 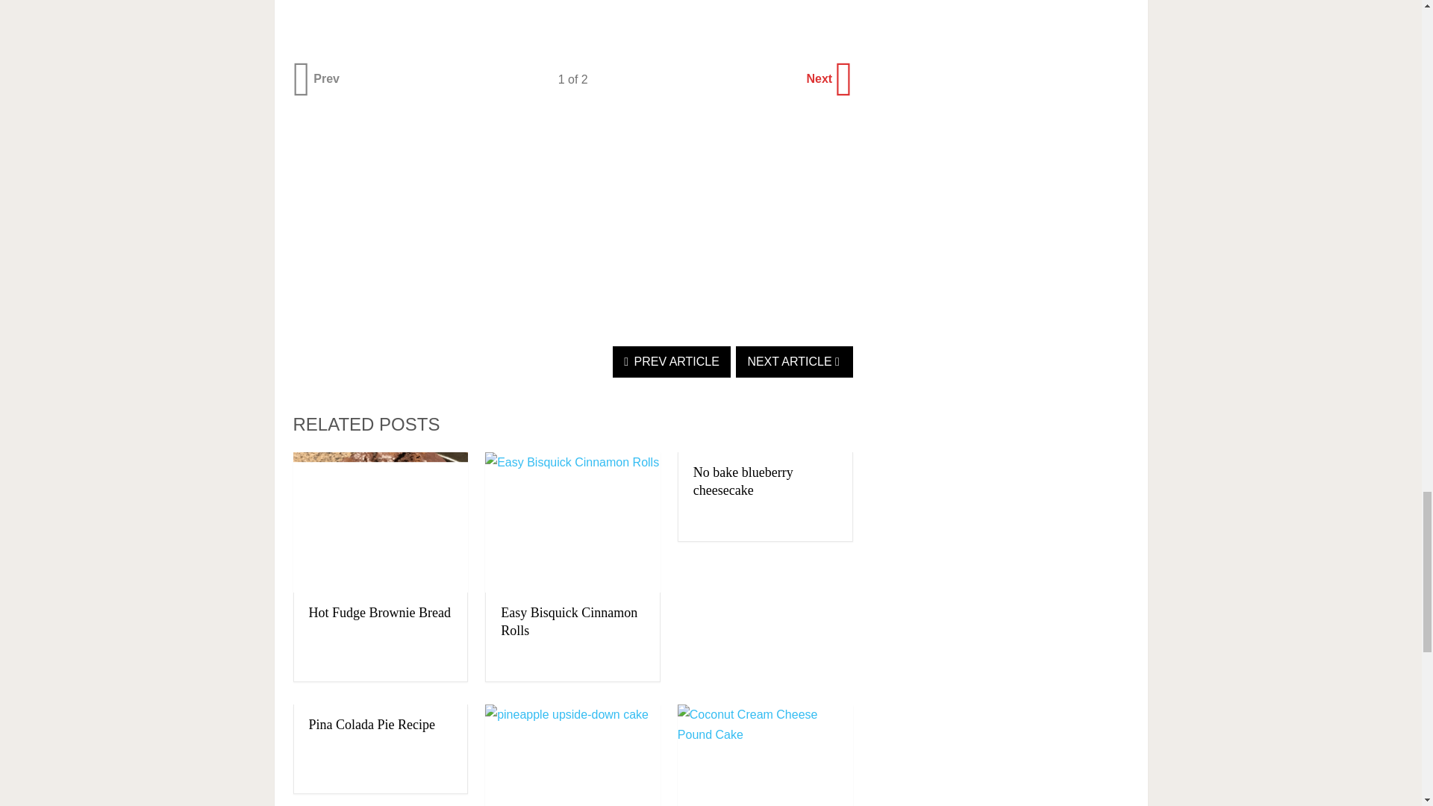 I want to click on No bake blueberry cheesecake, so click(x=743, y=481).